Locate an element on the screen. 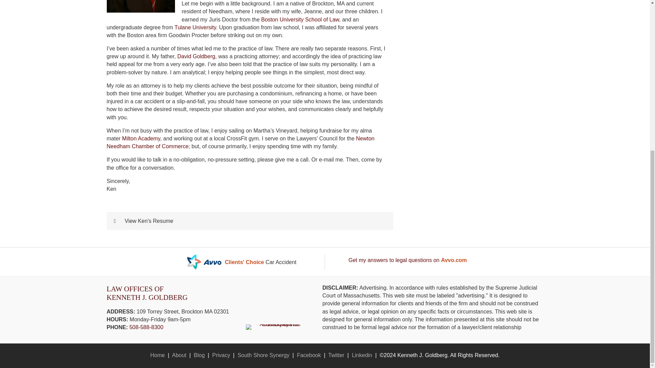  Avvo-Logo-Sm is located at coordinates (204, 262).